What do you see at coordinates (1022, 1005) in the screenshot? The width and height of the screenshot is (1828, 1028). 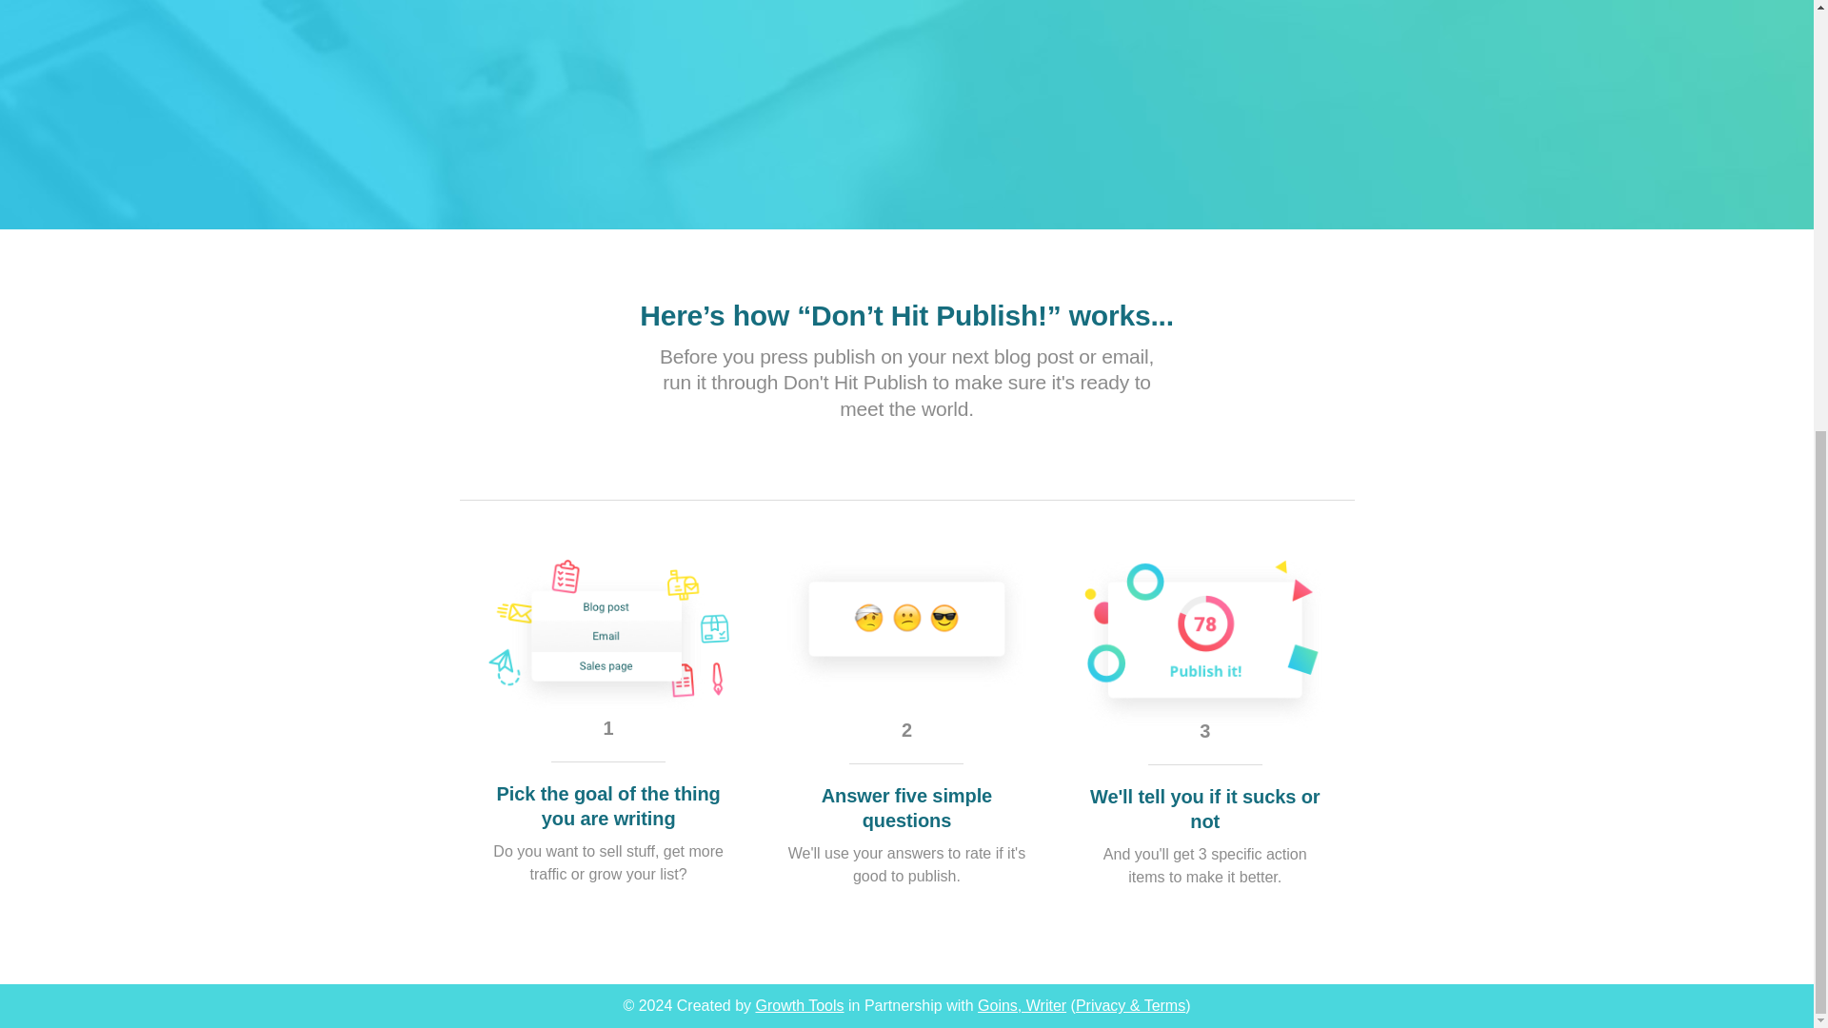 I see `Goins, Writer` at bounding box center [1022, 1005].